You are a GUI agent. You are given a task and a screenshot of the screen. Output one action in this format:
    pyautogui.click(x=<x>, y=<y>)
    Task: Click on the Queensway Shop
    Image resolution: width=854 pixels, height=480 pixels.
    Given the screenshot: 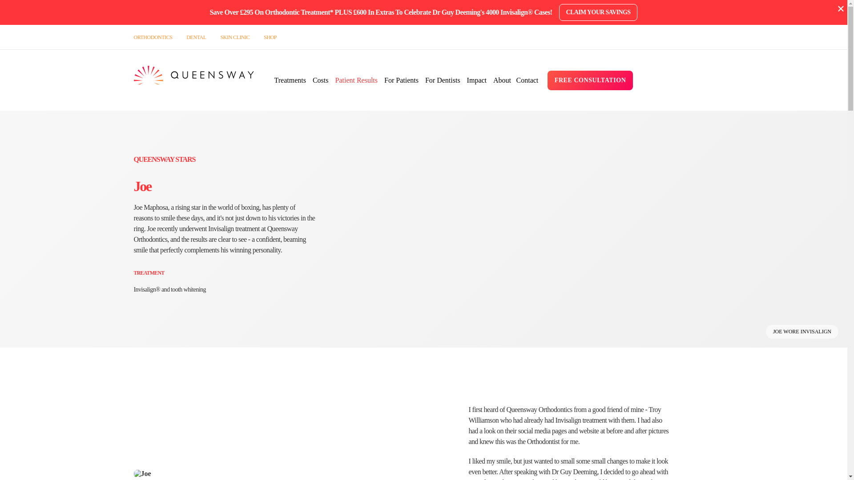 What is the action you would take?
    pyautogui.click(x=270, y=37)
    